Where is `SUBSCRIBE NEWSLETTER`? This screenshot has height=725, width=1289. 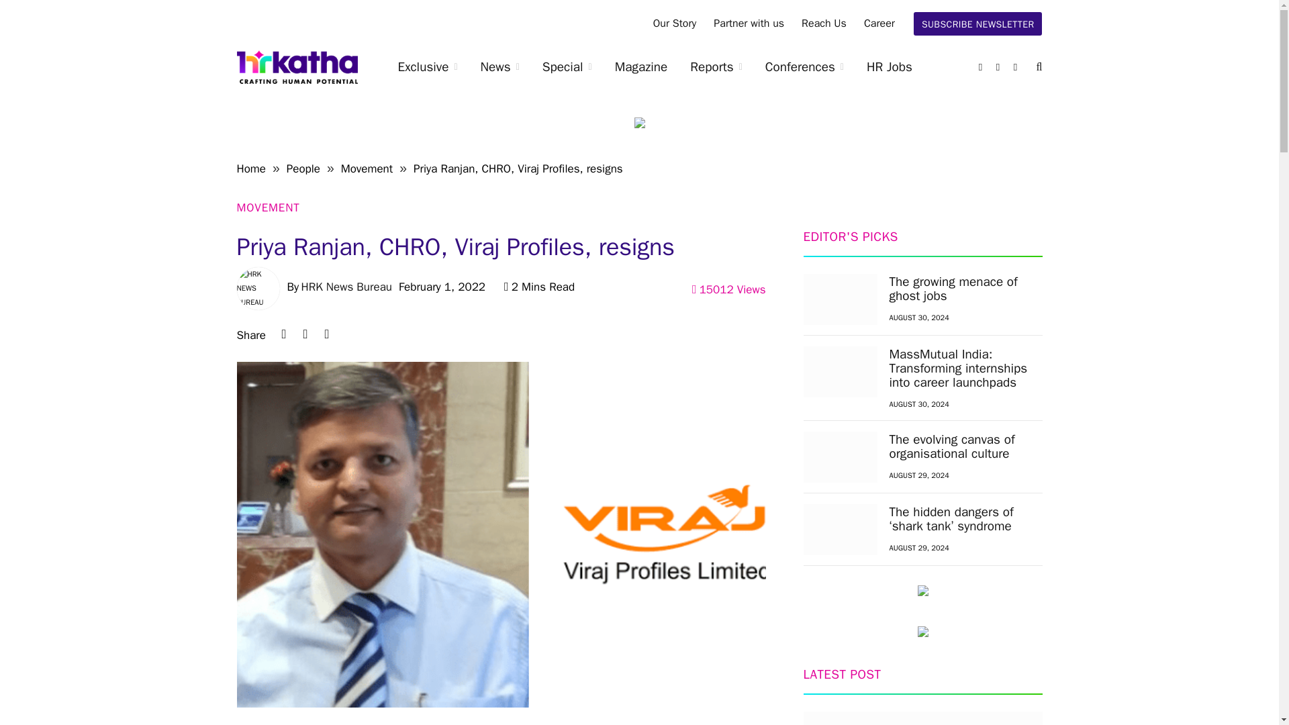 SUBSCRIBE NEWSLETTER is located at coordinates (978, 23).